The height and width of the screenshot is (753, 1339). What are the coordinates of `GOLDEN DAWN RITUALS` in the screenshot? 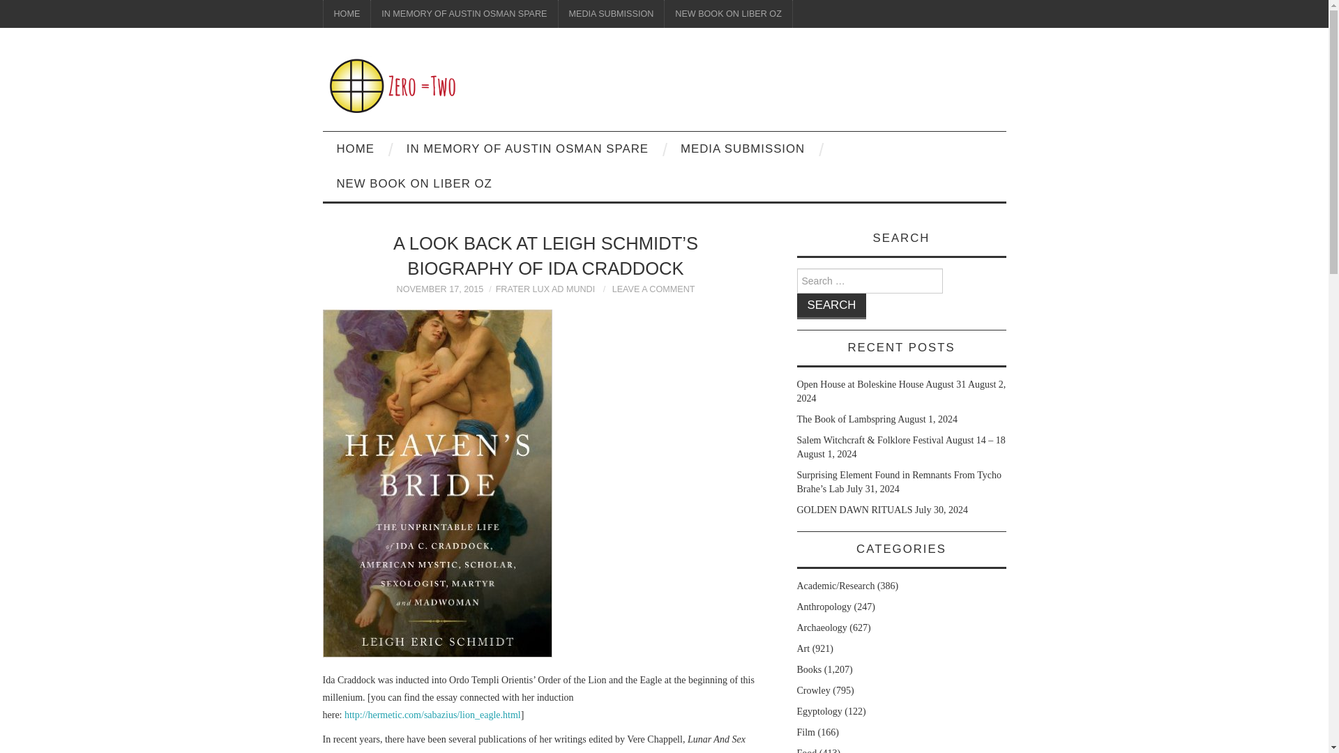 It's located at (854, 509).